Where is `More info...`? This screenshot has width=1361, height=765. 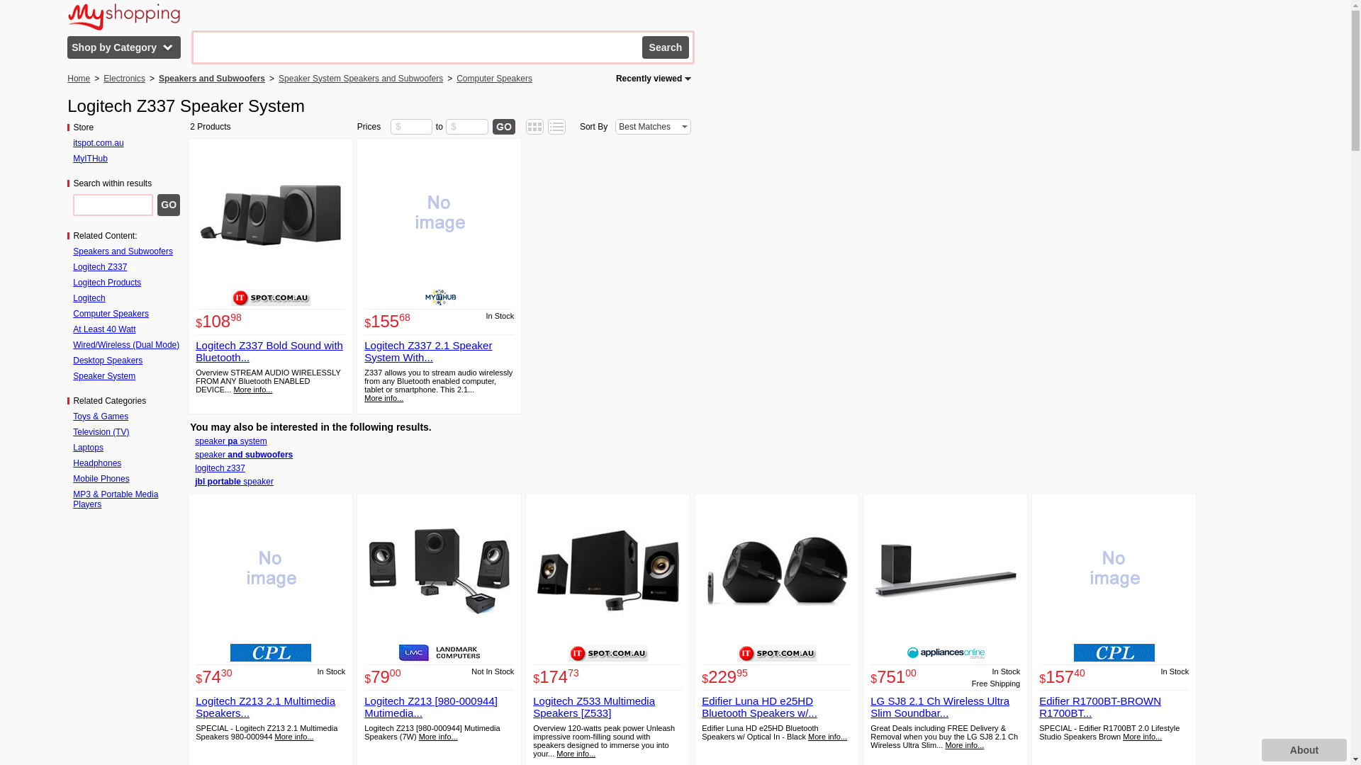
More info... is located at coordinates (438, 737).